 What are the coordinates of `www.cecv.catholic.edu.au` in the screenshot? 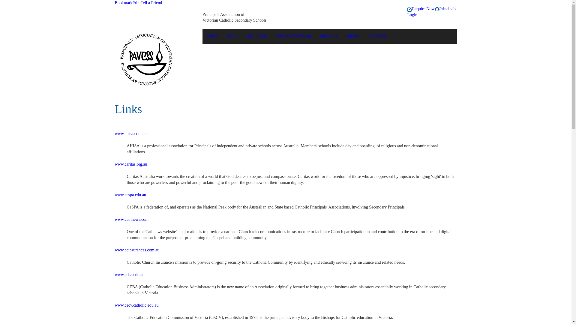 It's located at (136, 305).